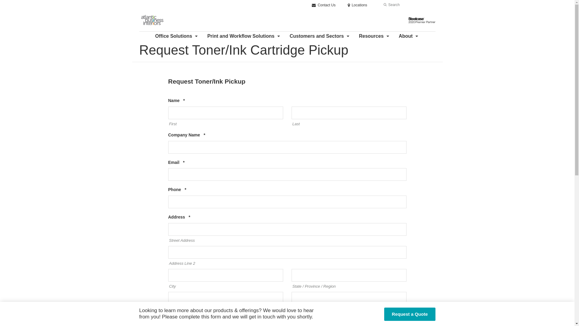  What do you see at coordinates (324, 5) in the screenshot?
I see `Contact Us` at bounding box center [324, 5].